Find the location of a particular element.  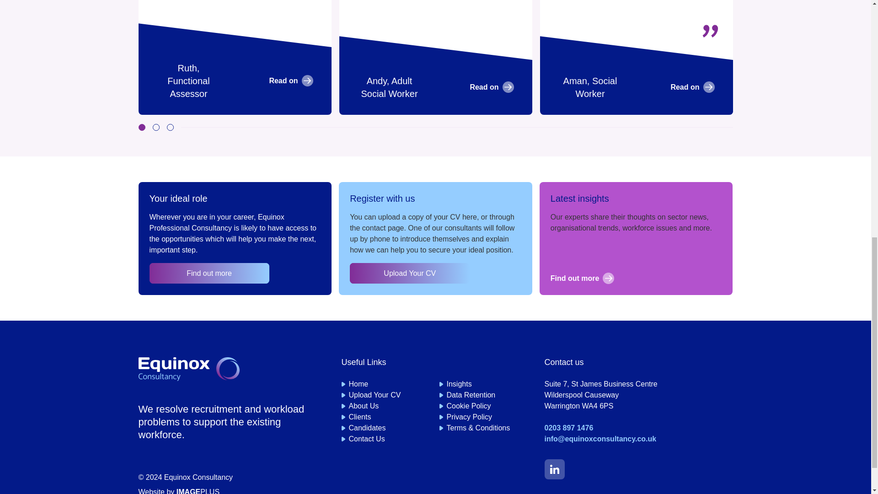

Go to Equinox Consultancy's  is located at coordinates (554, 469).